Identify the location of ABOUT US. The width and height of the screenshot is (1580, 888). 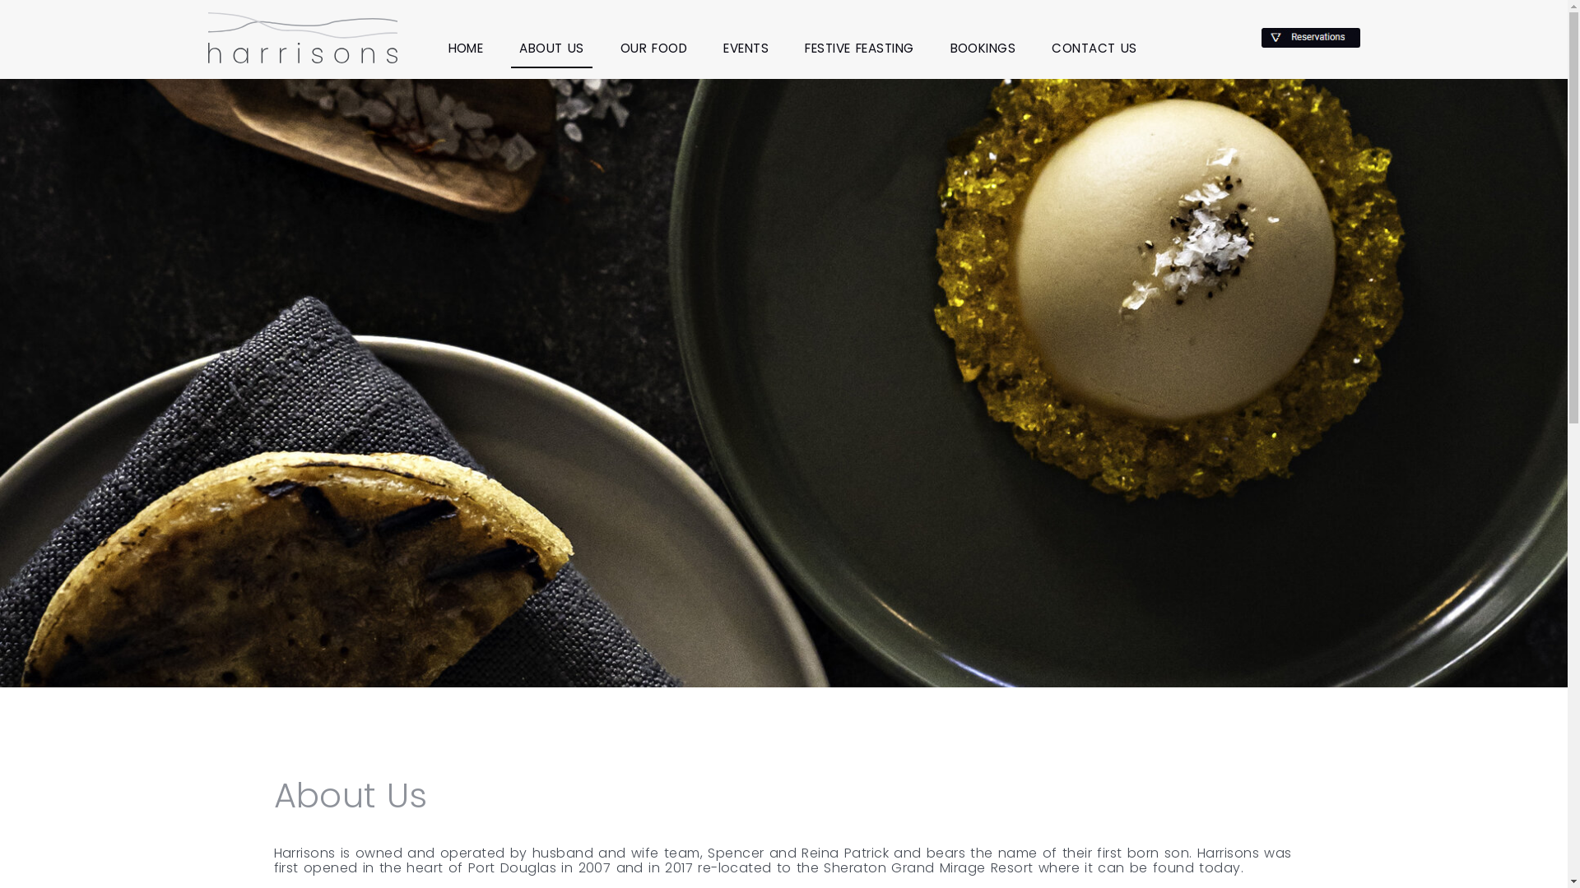
(551, 49).